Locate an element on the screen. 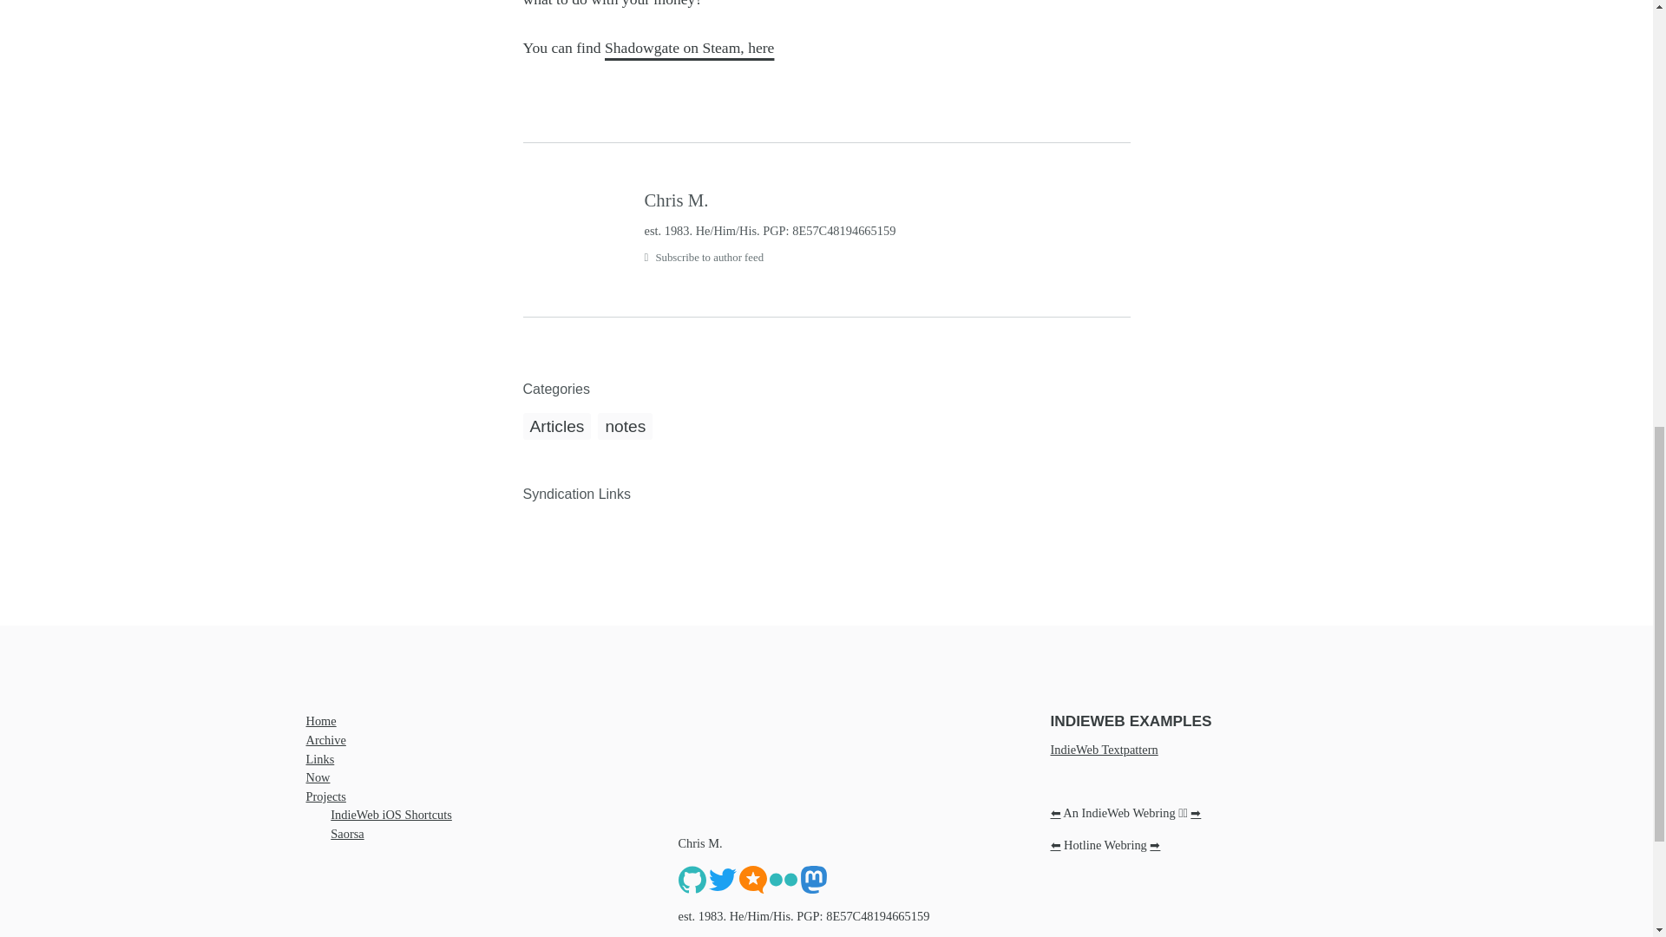 The image size is (1666, 937). Mastodon icon is located at coordinates (814, 880).